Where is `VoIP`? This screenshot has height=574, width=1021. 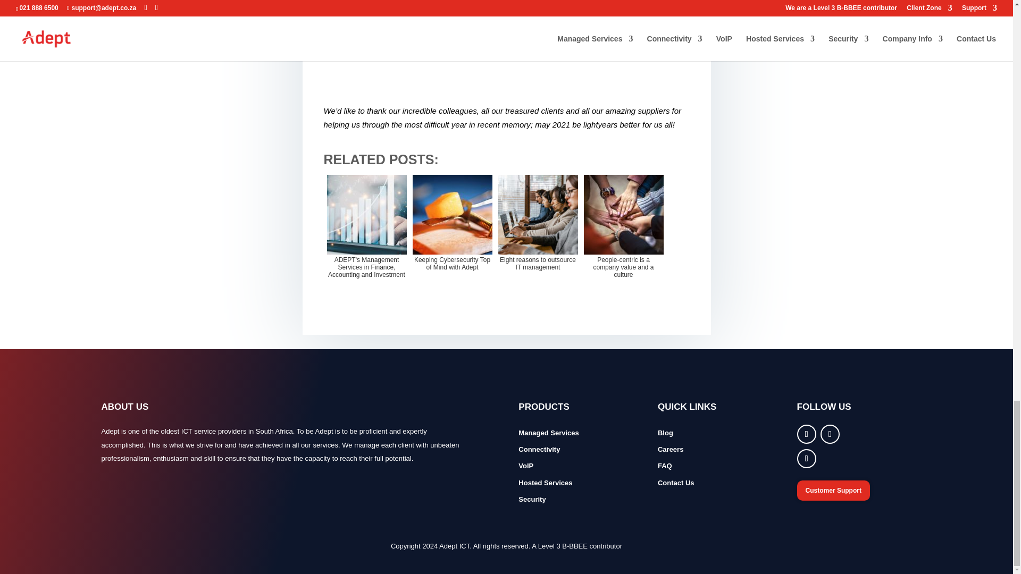
VoIP is located at coordinates (525, 466).